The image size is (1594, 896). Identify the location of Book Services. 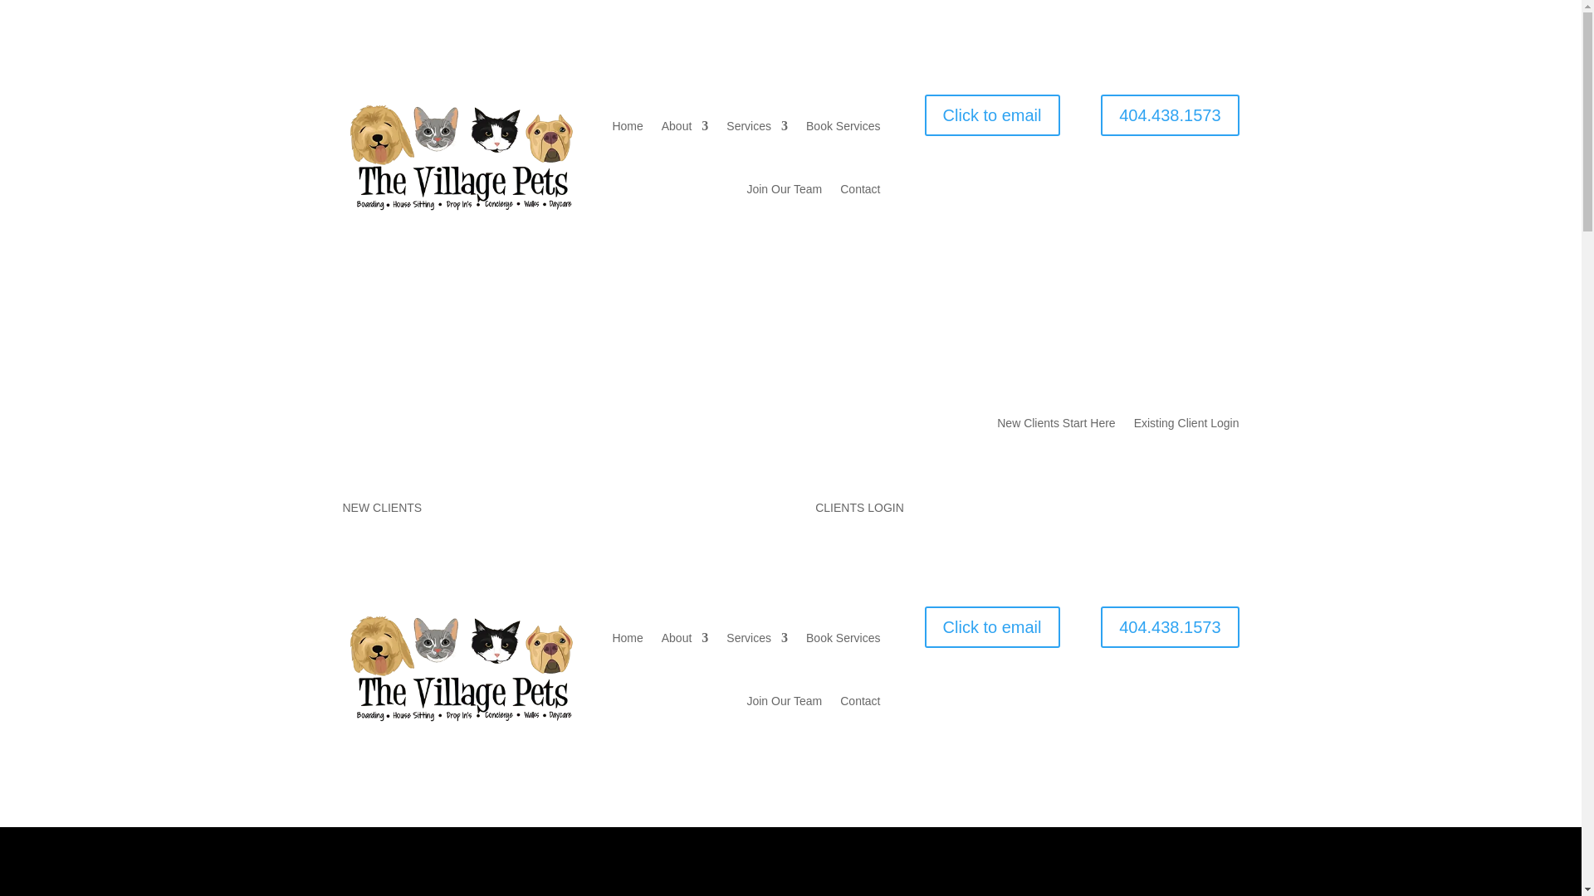
(843, 126).